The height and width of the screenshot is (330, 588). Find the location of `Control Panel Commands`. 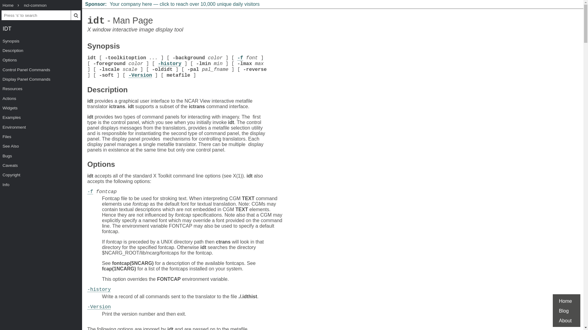

Control Panel Commands is located at coordinates (41, 70).